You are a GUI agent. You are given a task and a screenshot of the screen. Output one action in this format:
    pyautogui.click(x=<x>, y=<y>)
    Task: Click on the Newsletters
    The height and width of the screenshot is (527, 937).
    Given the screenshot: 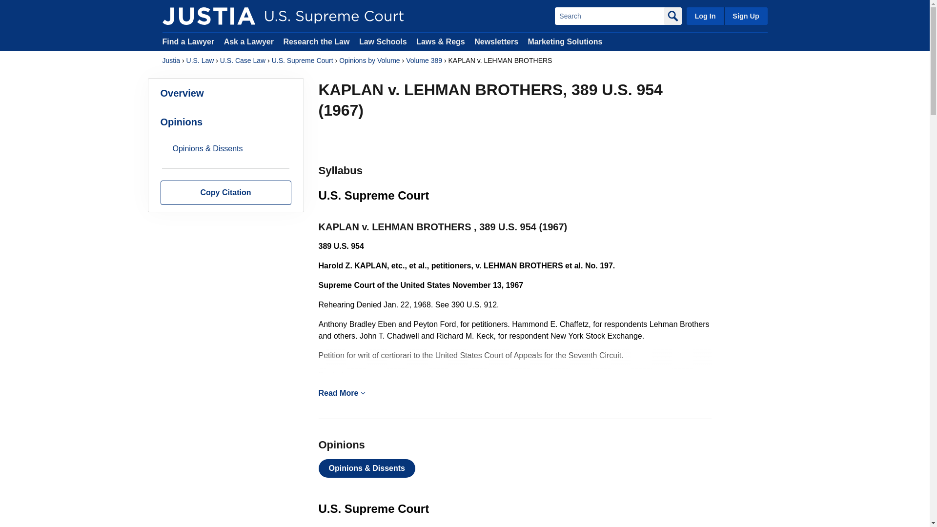 What is the action you would take?
    pyautogui.click(x=496, y=41)
    